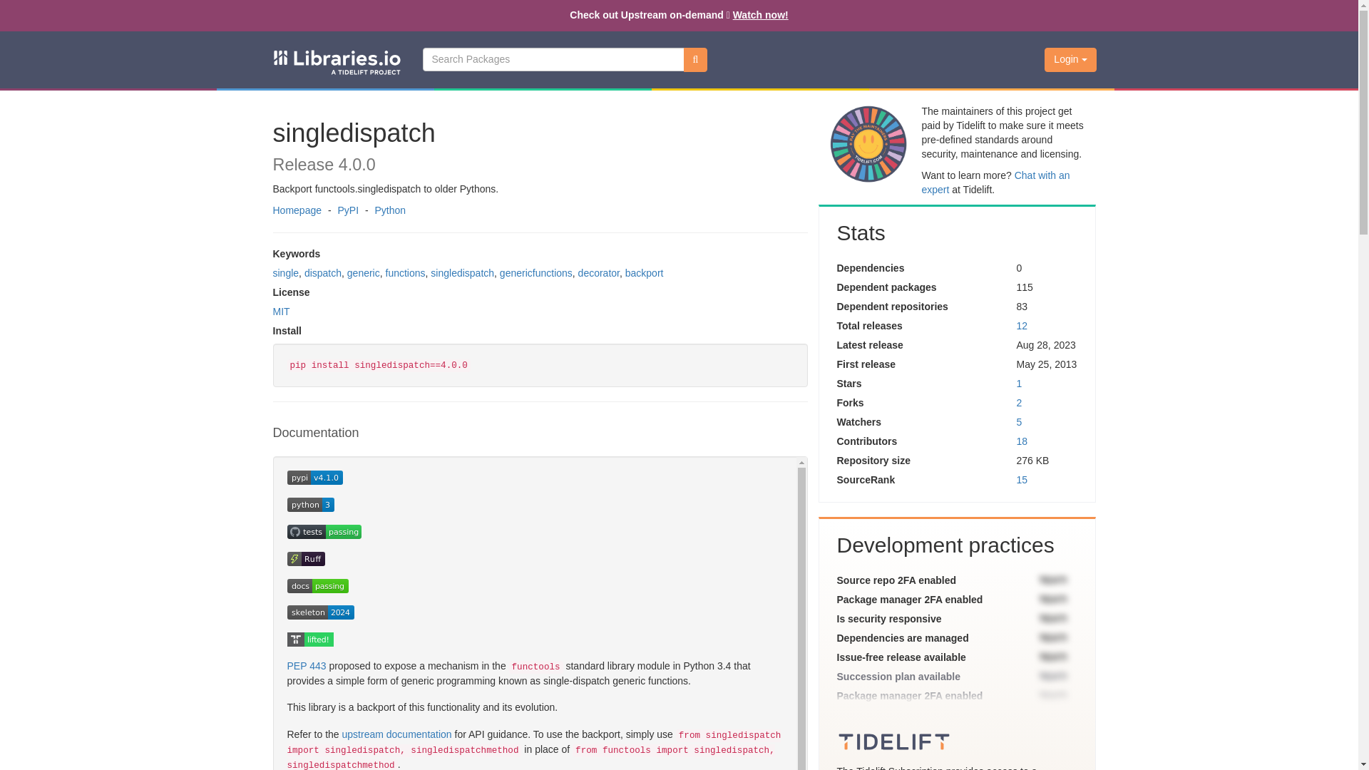 The height and width of the screenshot is (770, 1369). What do you see at coordinates (760, 14) in the screenshot?
I see `Watch now!` at bounding box center [760, 14].